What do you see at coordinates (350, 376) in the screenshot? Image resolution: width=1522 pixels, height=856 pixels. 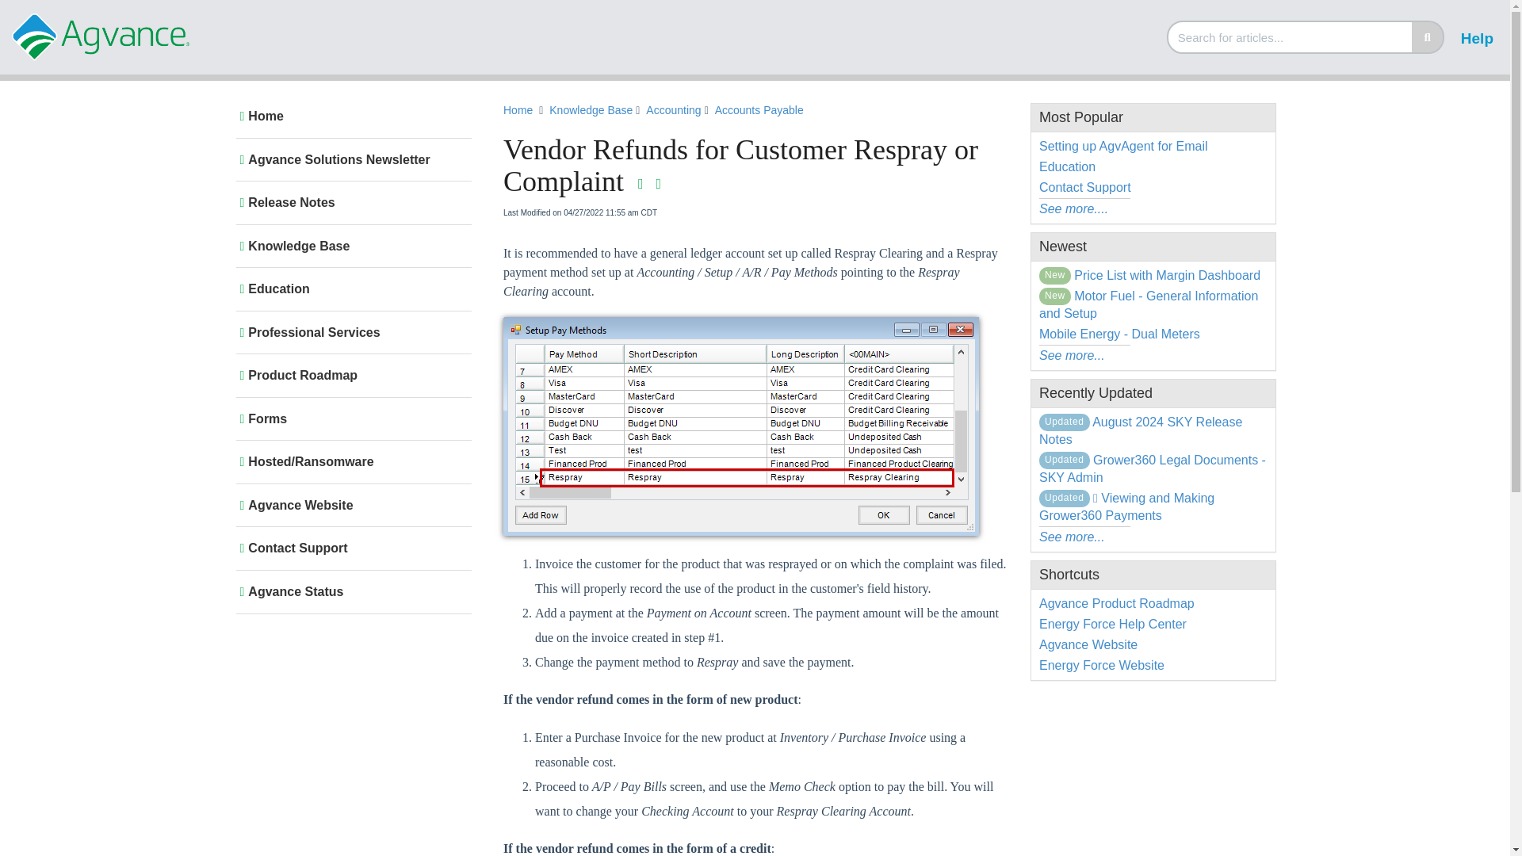 I see `Product Roadmap` at bounding box center [350, 376].